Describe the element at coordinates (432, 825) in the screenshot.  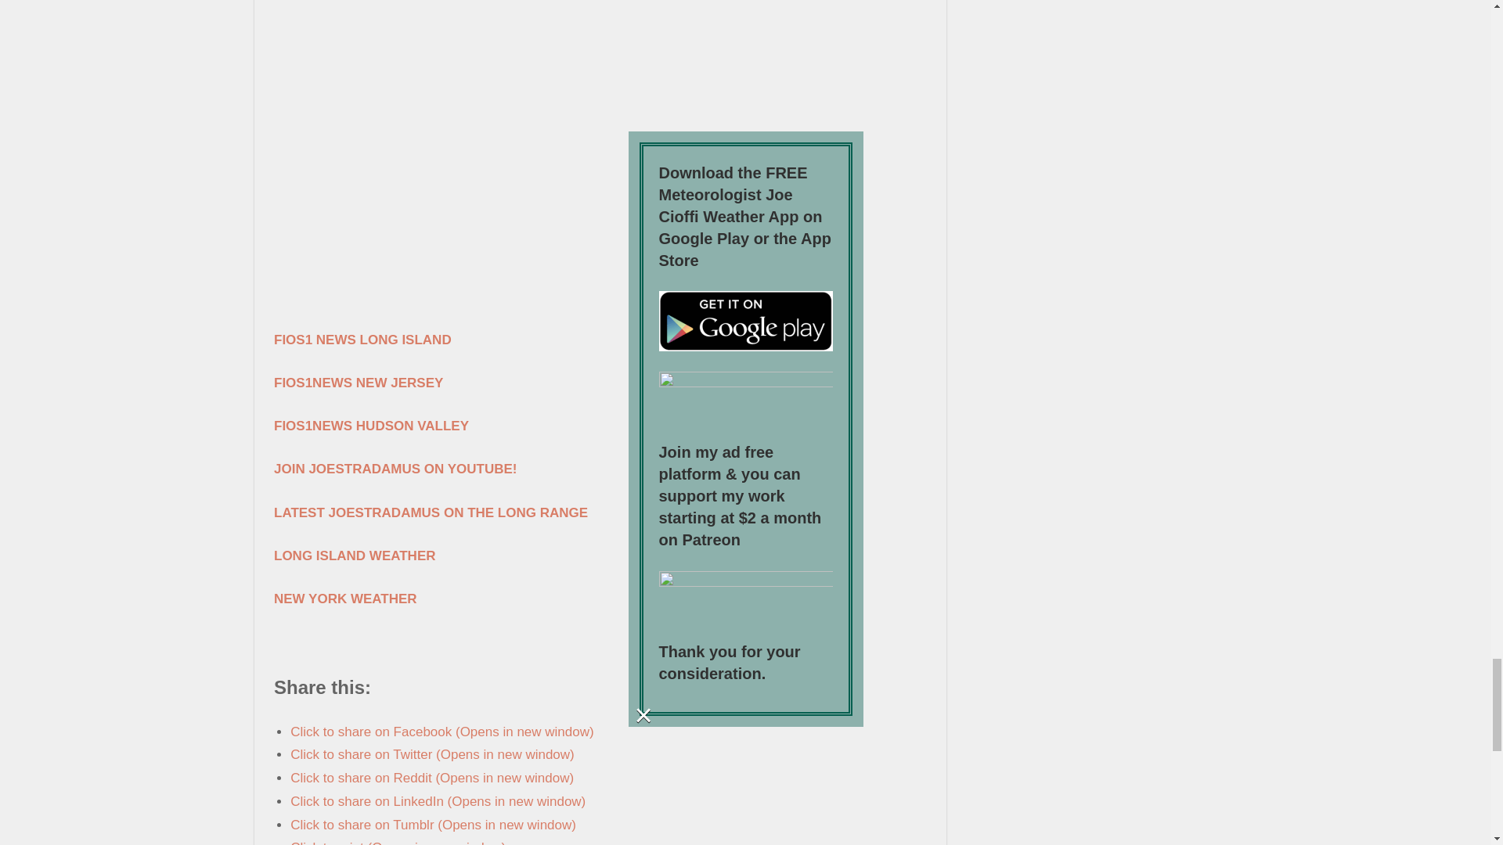
I see `Click to share on Tumblr` at that location.